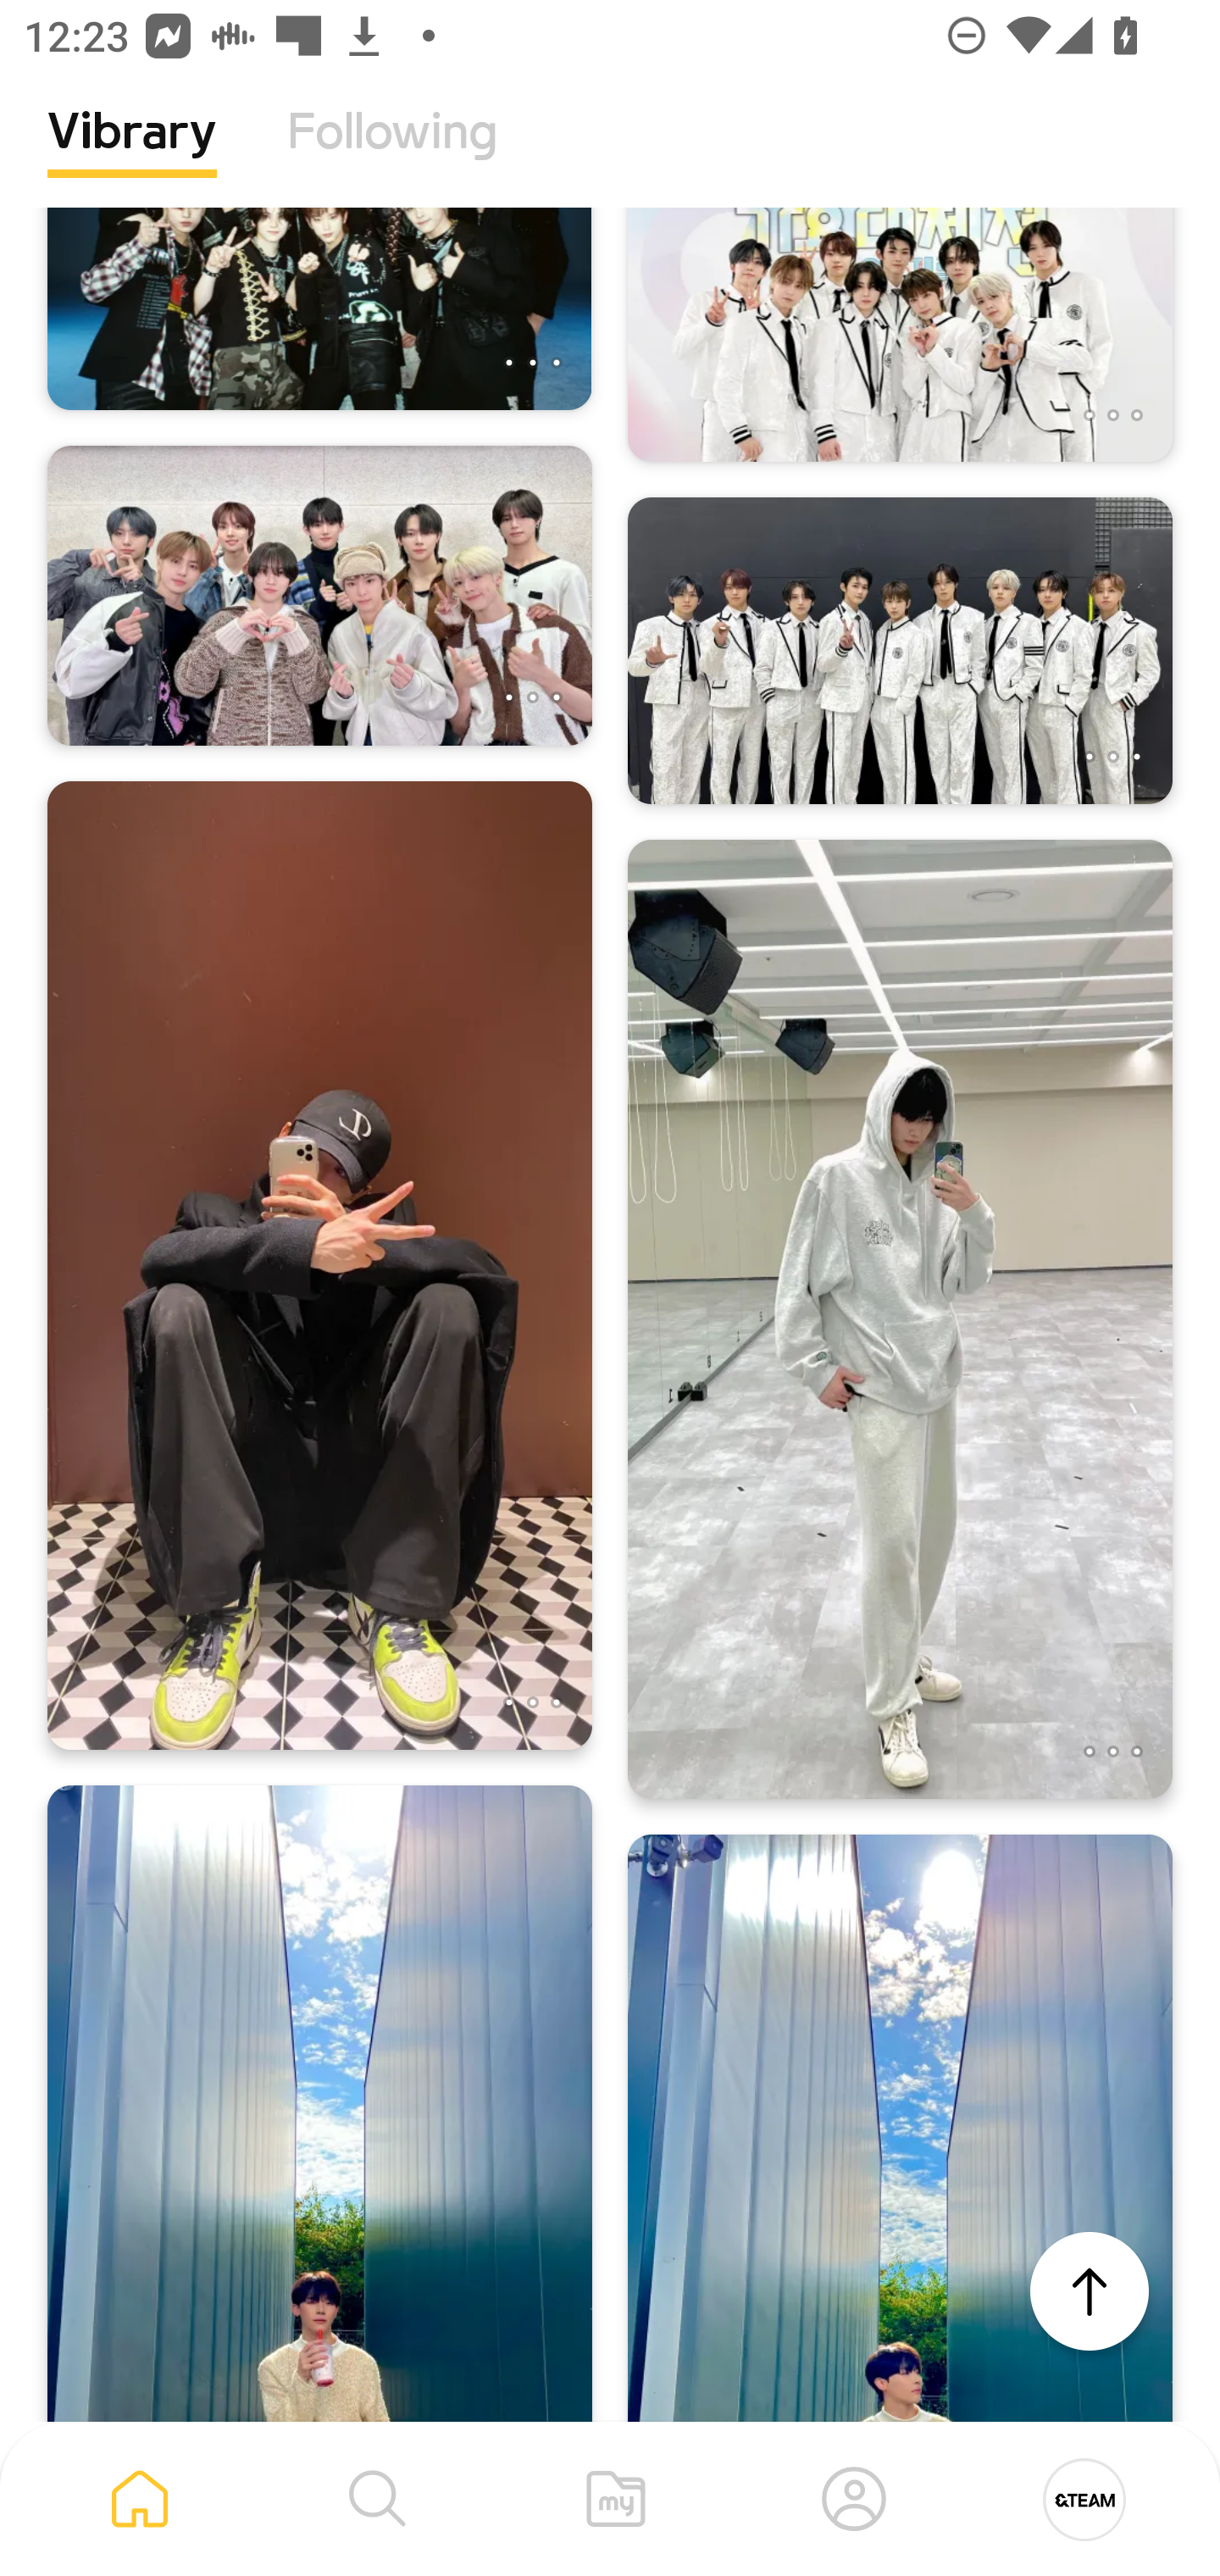 Image resolution: width=1220 pixels, height=2576 pixels. I want to click on Vibrary, so click(132, 157).